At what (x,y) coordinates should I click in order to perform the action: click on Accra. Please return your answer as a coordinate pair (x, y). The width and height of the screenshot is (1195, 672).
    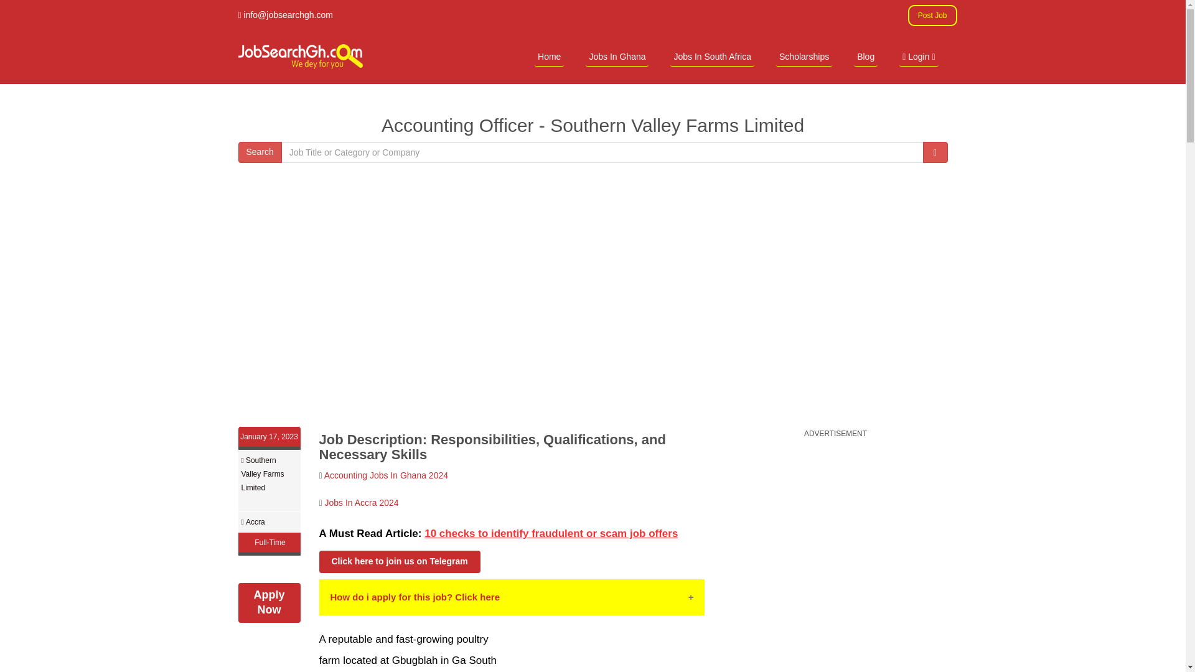
    Looking at the image, I should click on (255, 521).